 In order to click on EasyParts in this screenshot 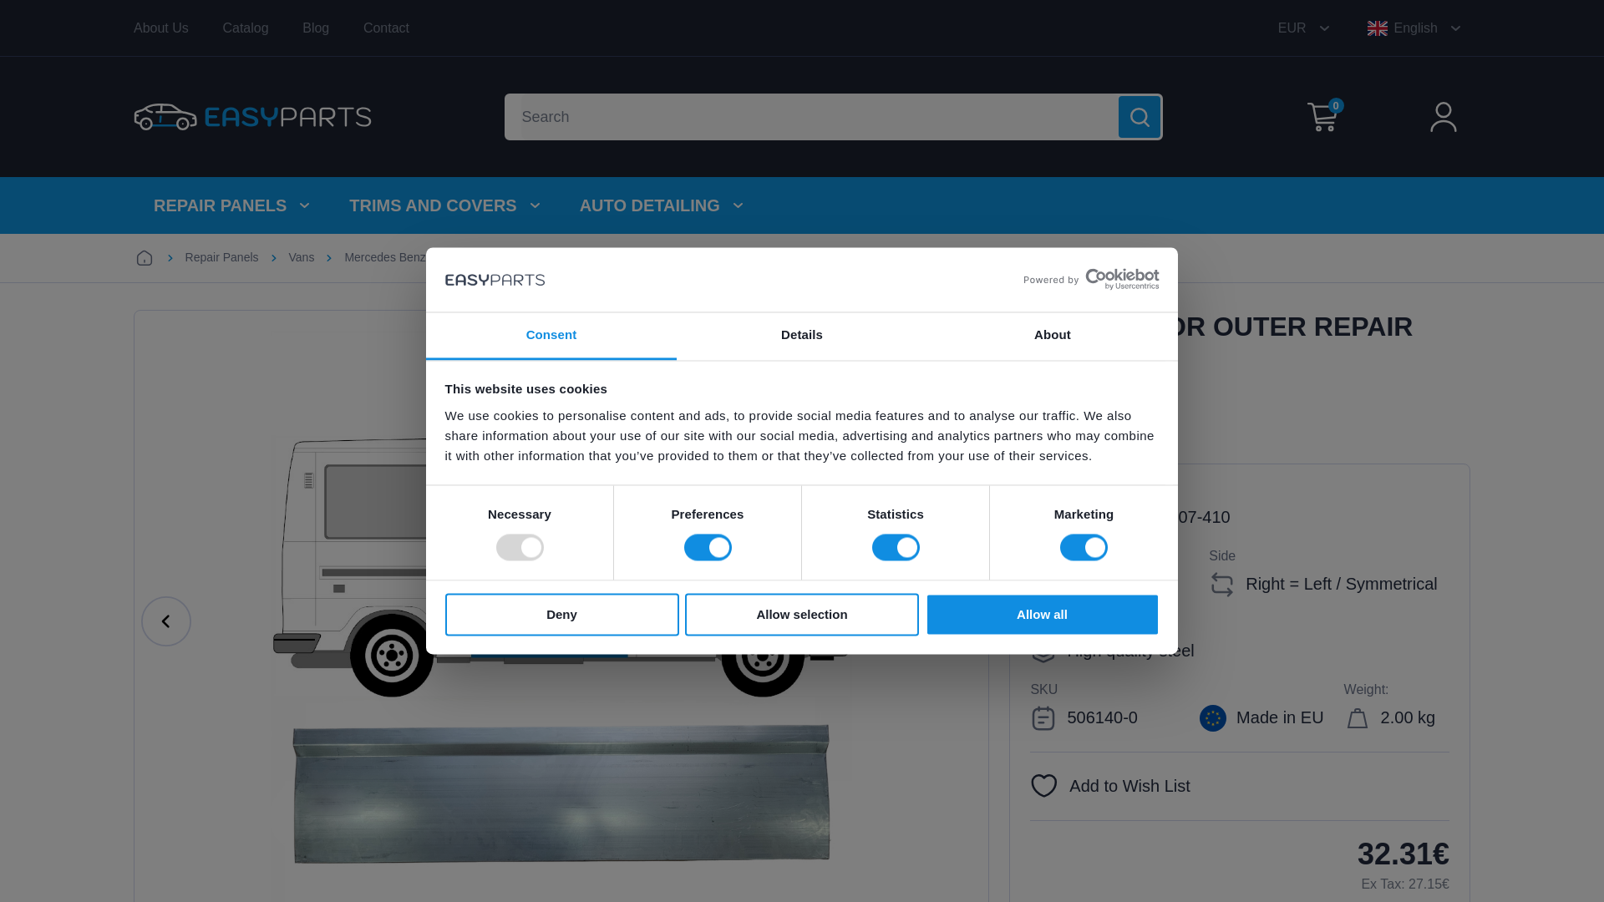, I will do `click(252, 117)`.